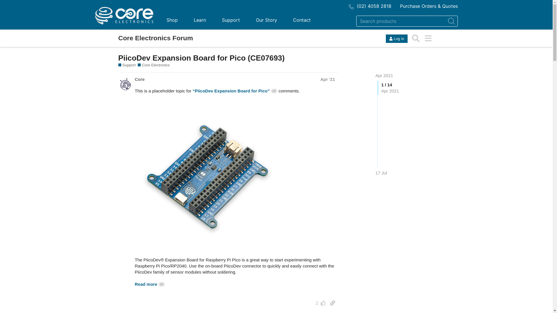  What do you see at coordinates (381, 173) in the screenshot?
I see `17 Jul` at bounding box center [381, 173].